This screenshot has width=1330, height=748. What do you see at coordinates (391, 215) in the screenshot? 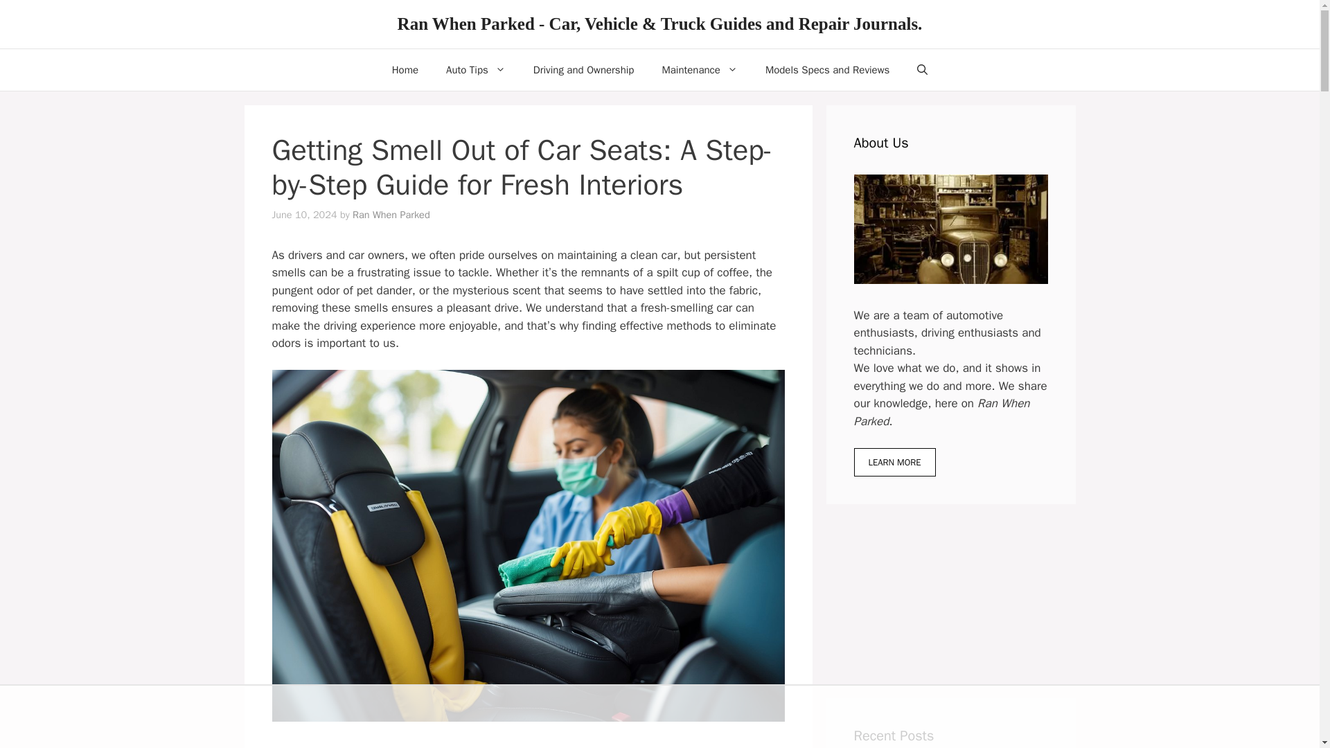
I see `Ran When Parked` at bounding box center [391, 215].